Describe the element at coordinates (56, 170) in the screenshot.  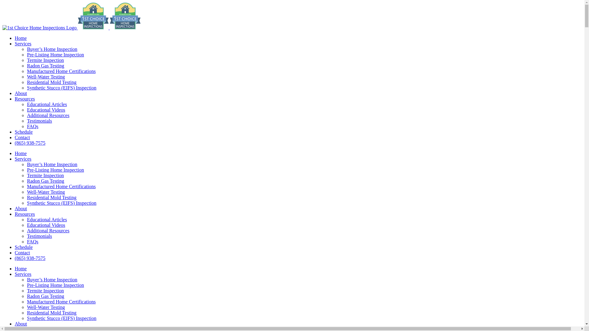
I see `Pre-Listing Home Inspection` at that location.